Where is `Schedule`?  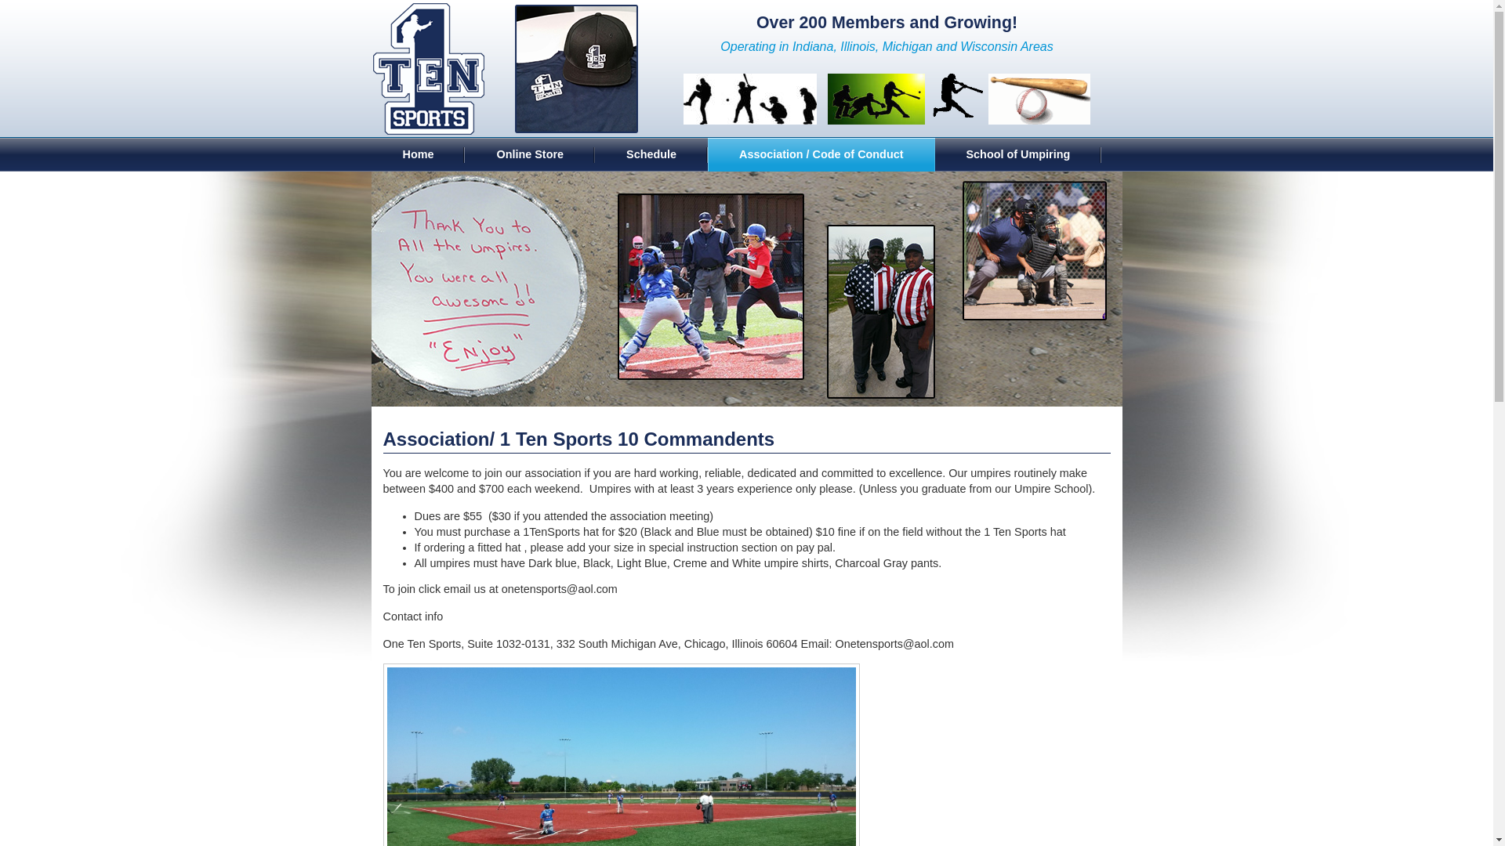 Schedule is located at coordinates (651, 155).